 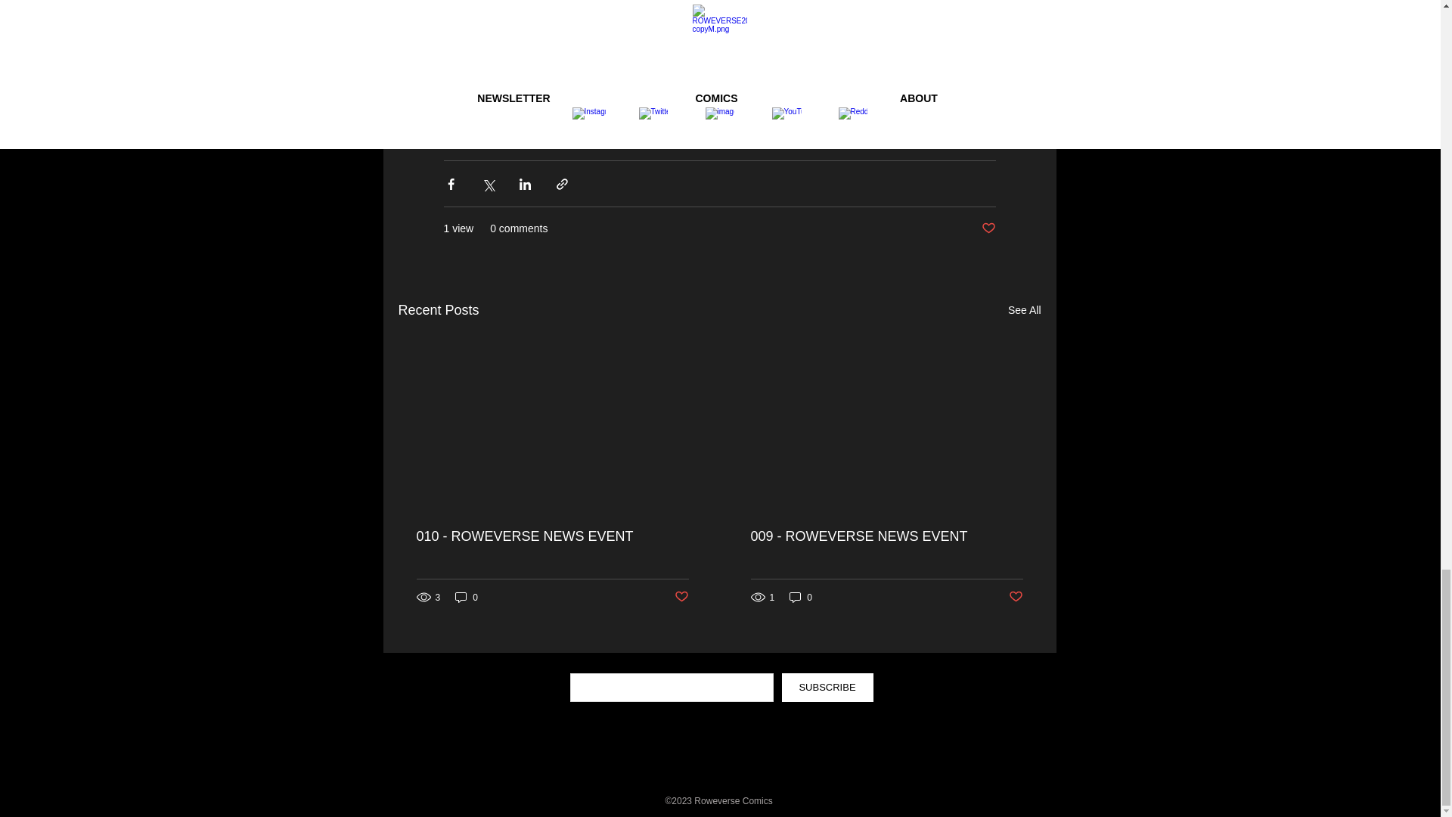 What do you see at coordinates (552, 536) in the screenshot?
I see `010 - ROWEVERSE NEWS EVENT` at bounding box center [552, 536].